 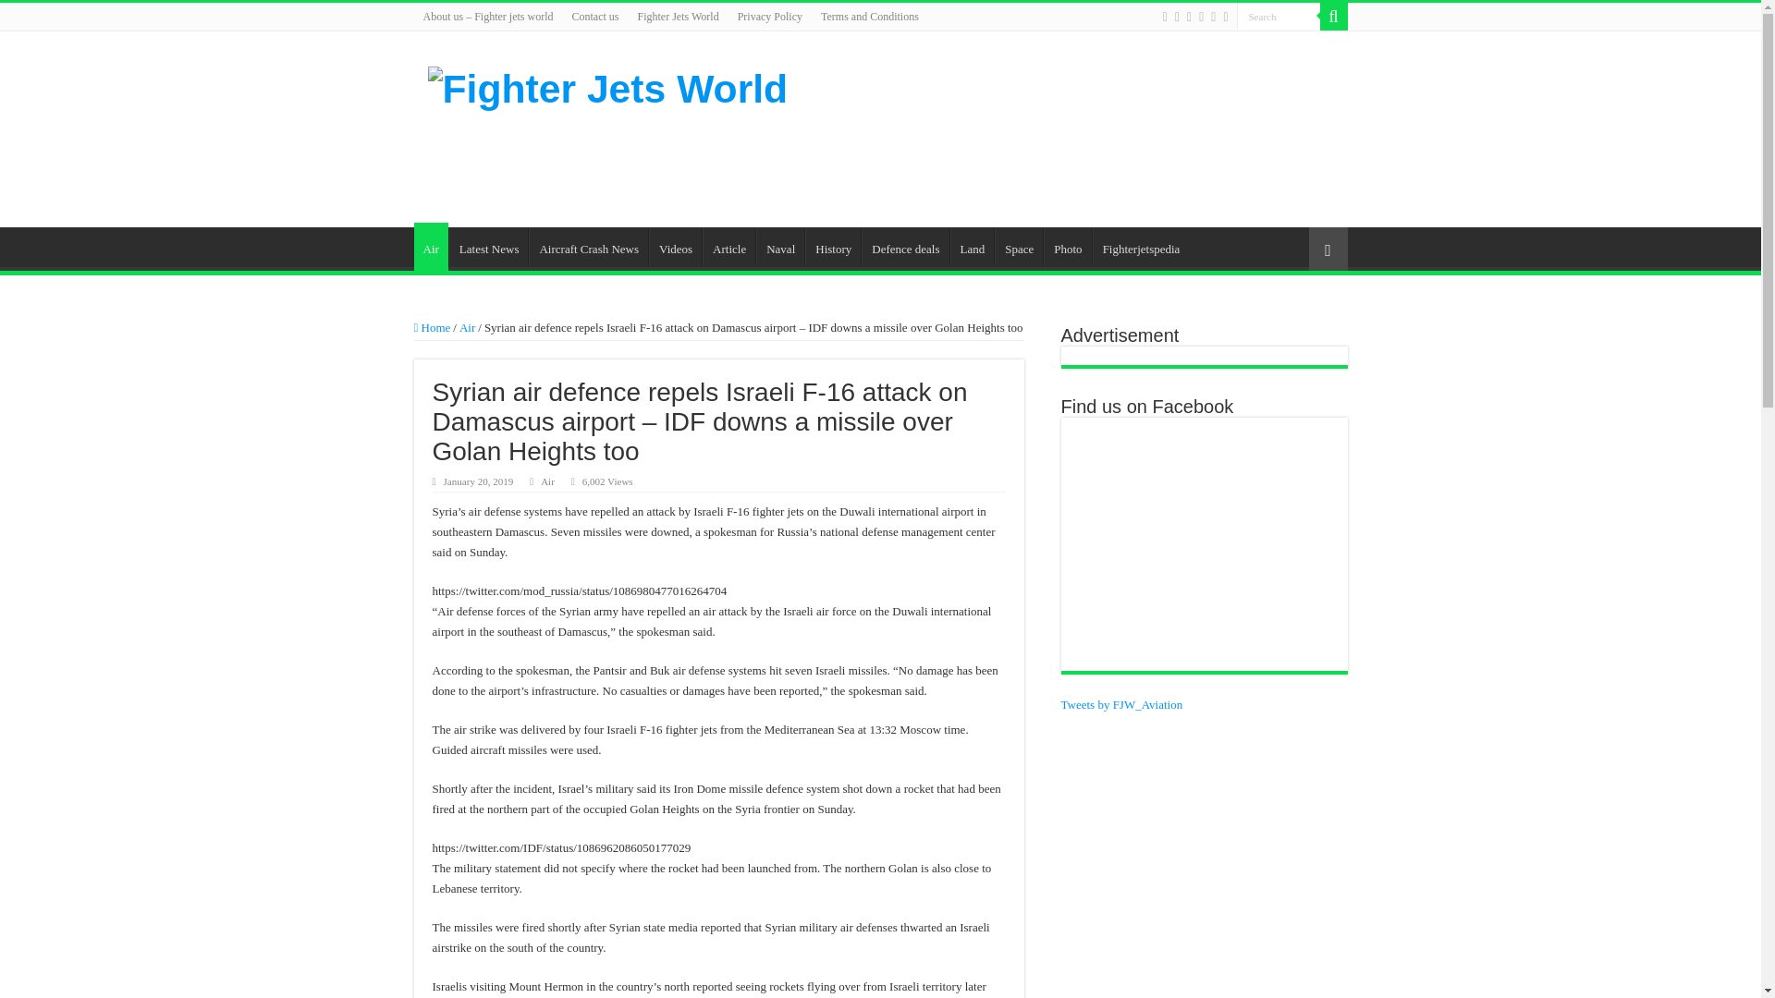 I want to click on Search, so click(x=1279, y=17).